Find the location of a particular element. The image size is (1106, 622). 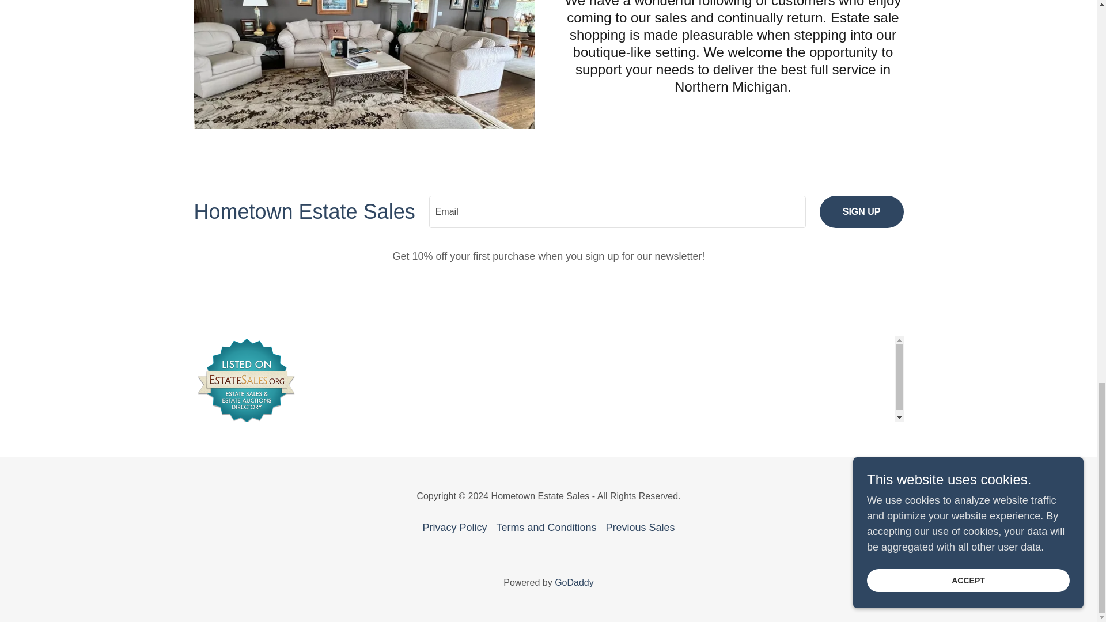

GoDaddy is located at coordinates (574, 582).